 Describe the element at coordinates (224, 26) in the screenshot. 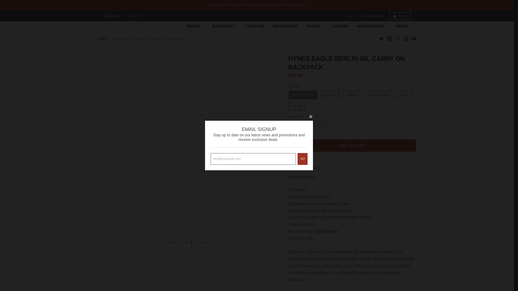

I see `BACKPACK` at that location.